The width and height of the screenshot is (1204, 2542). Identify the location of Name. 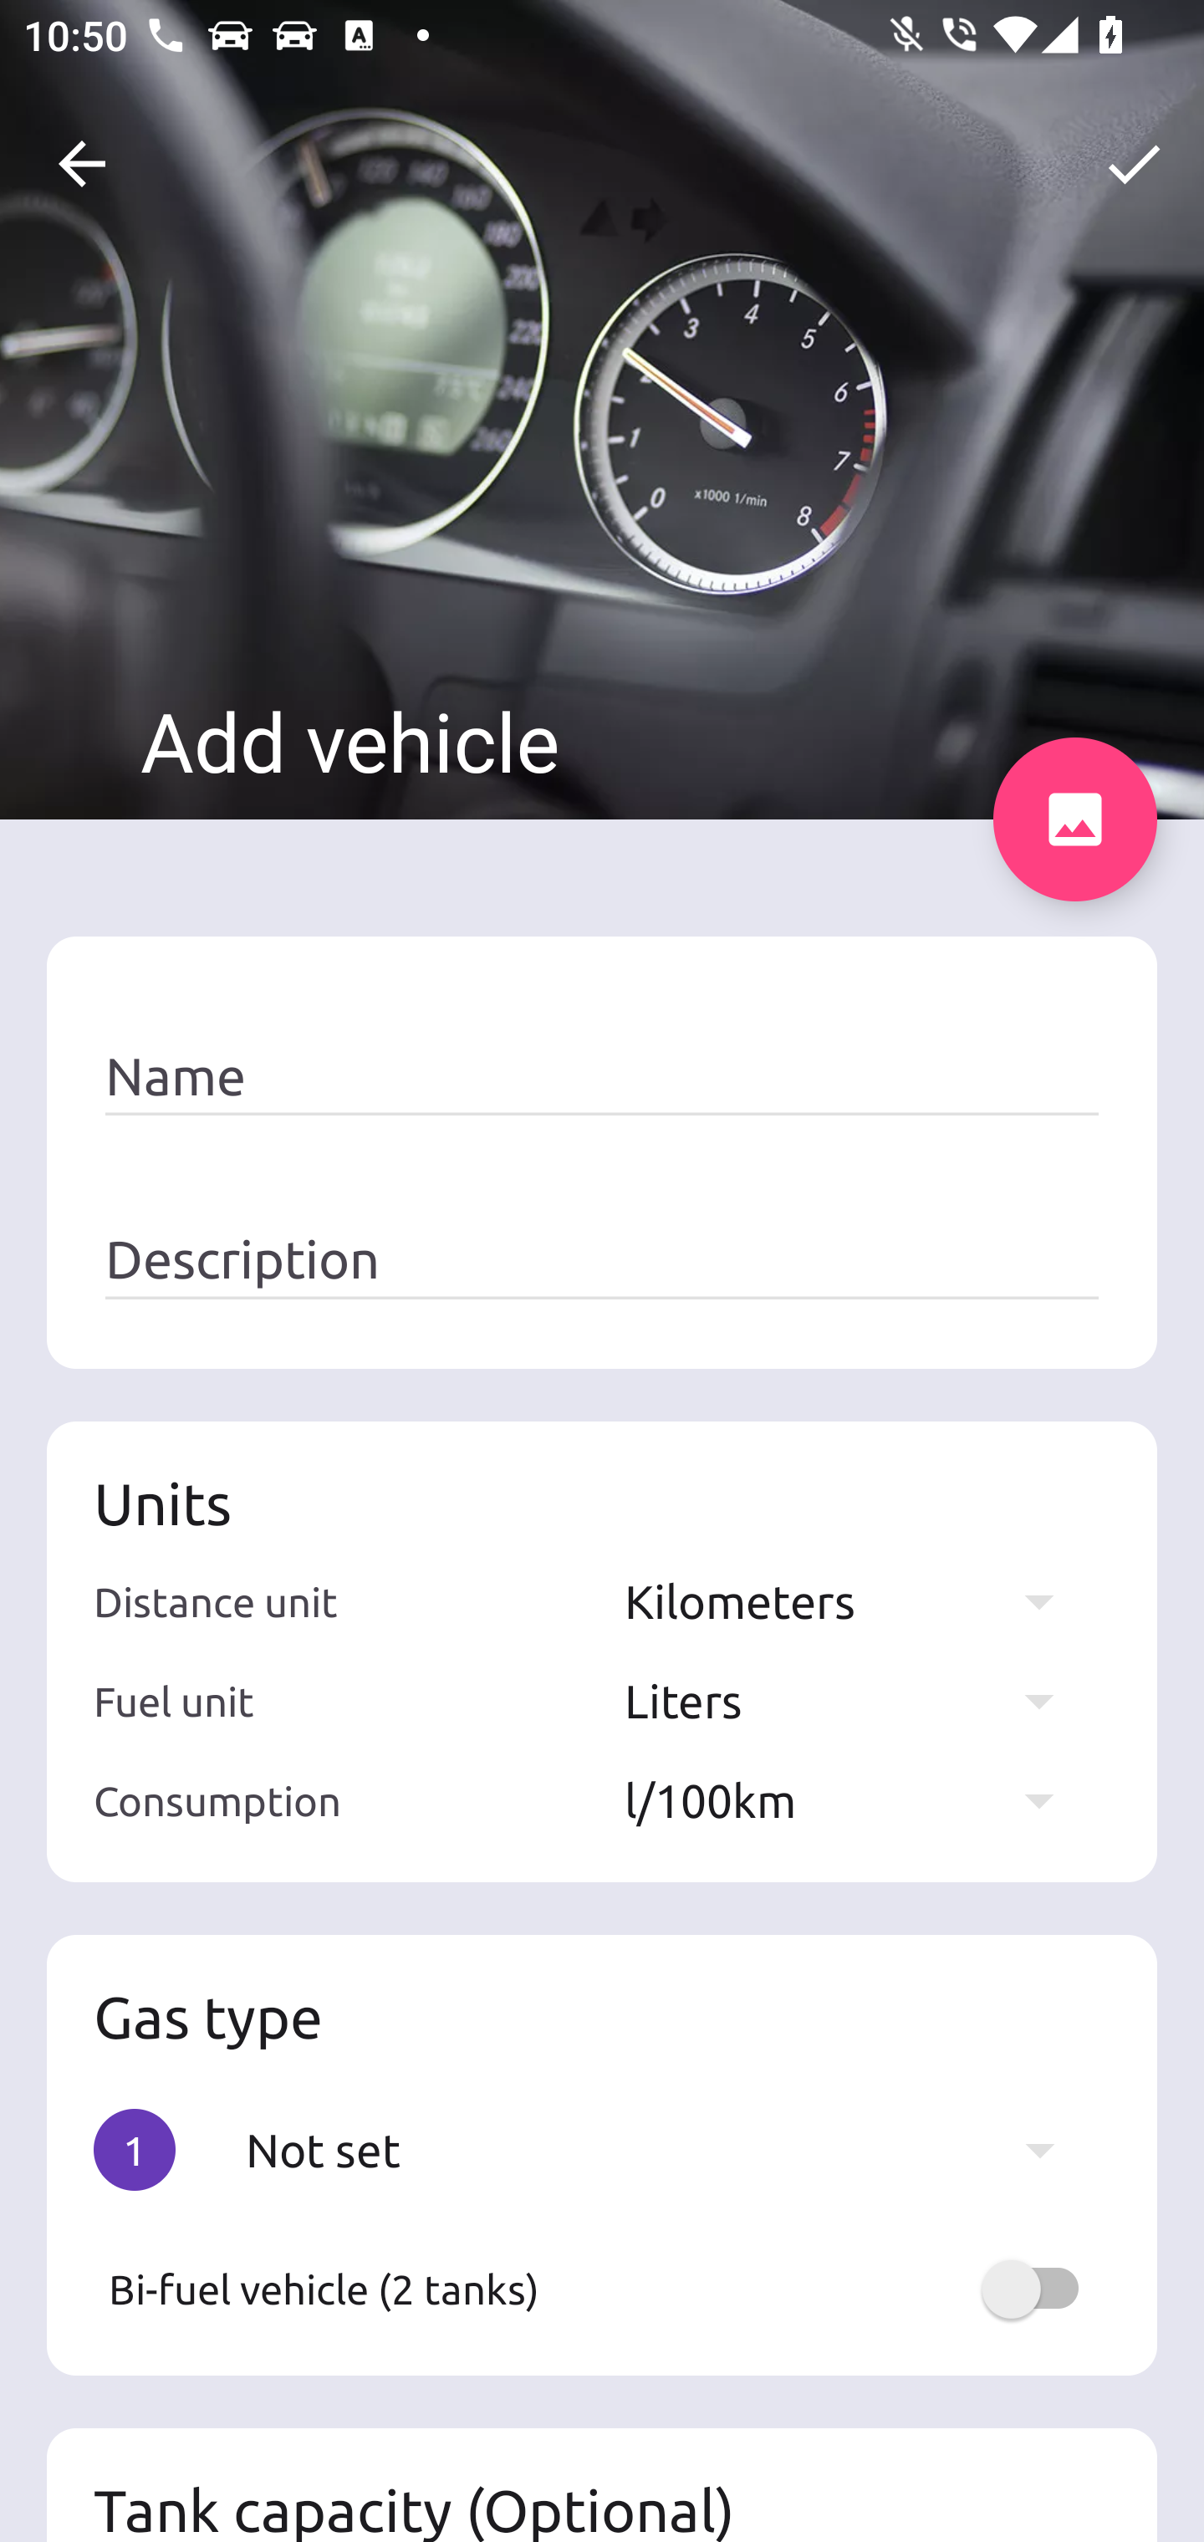
(602, 1077).